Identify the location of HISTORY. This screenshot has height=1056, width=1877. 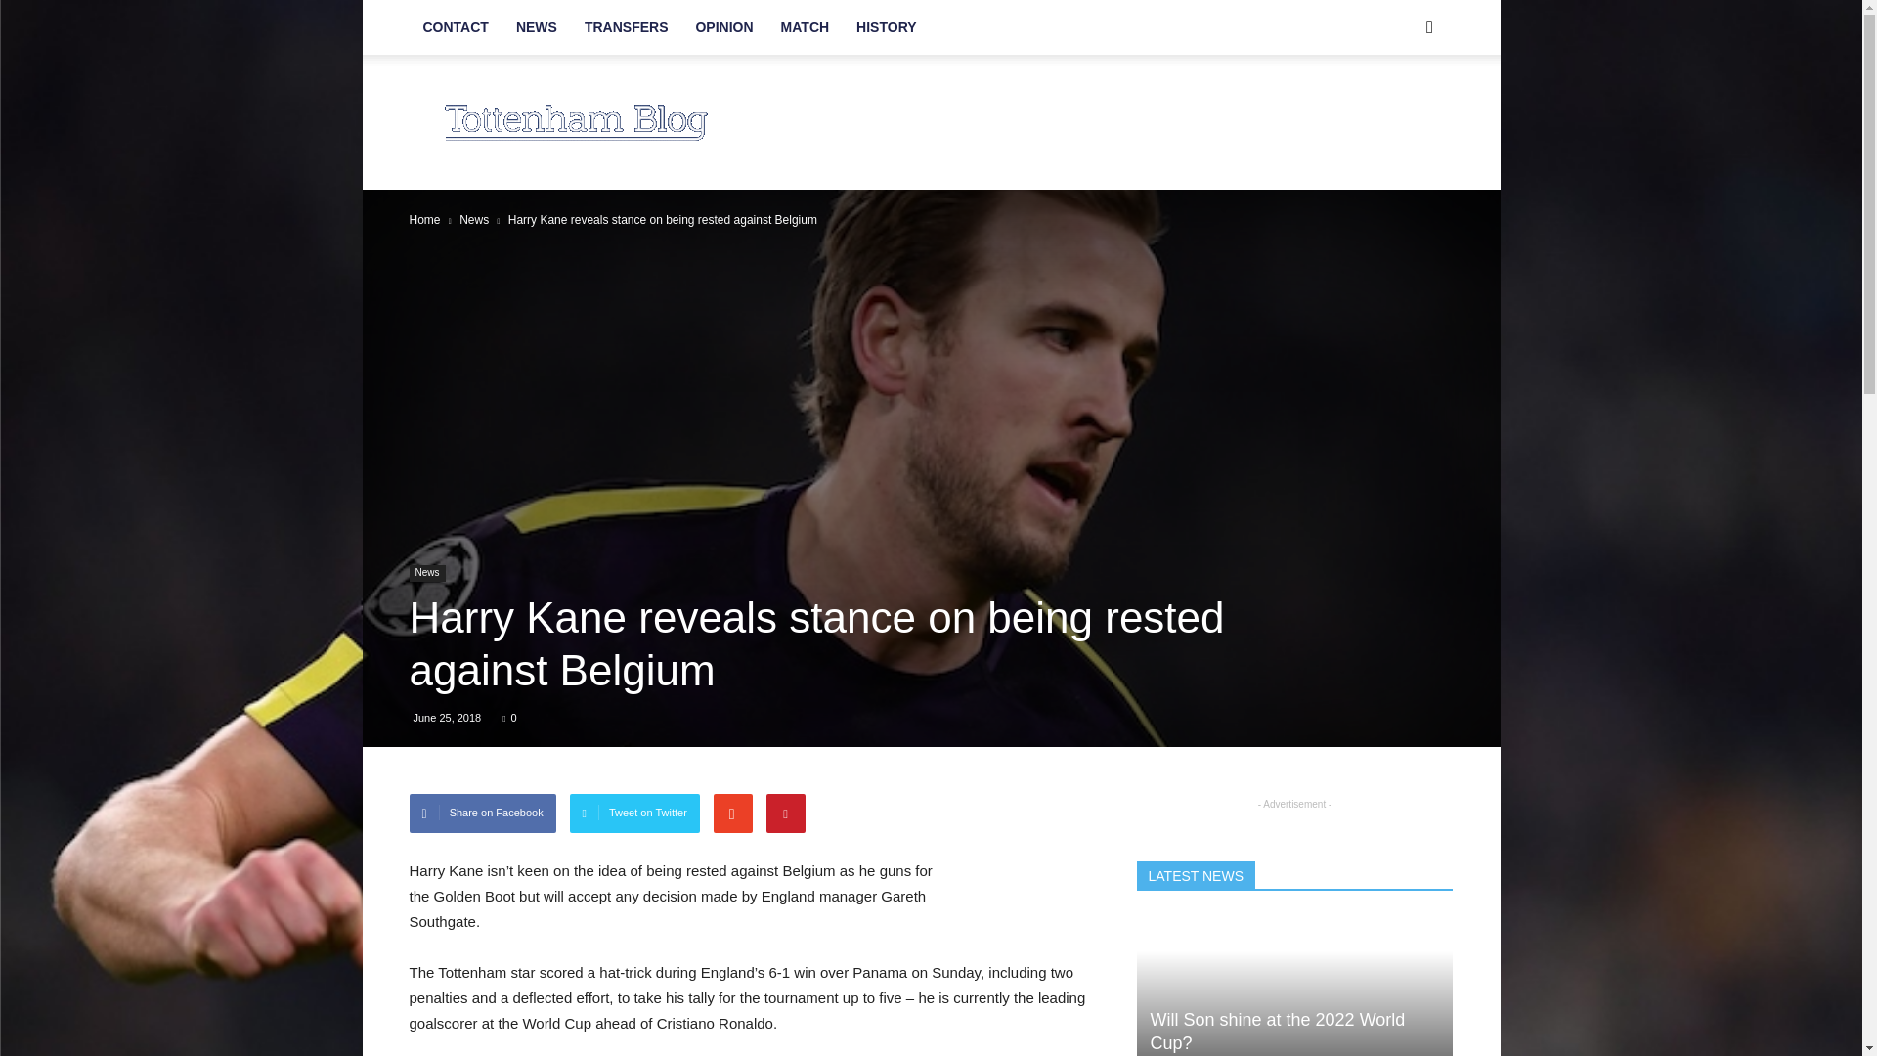
(886, 27).